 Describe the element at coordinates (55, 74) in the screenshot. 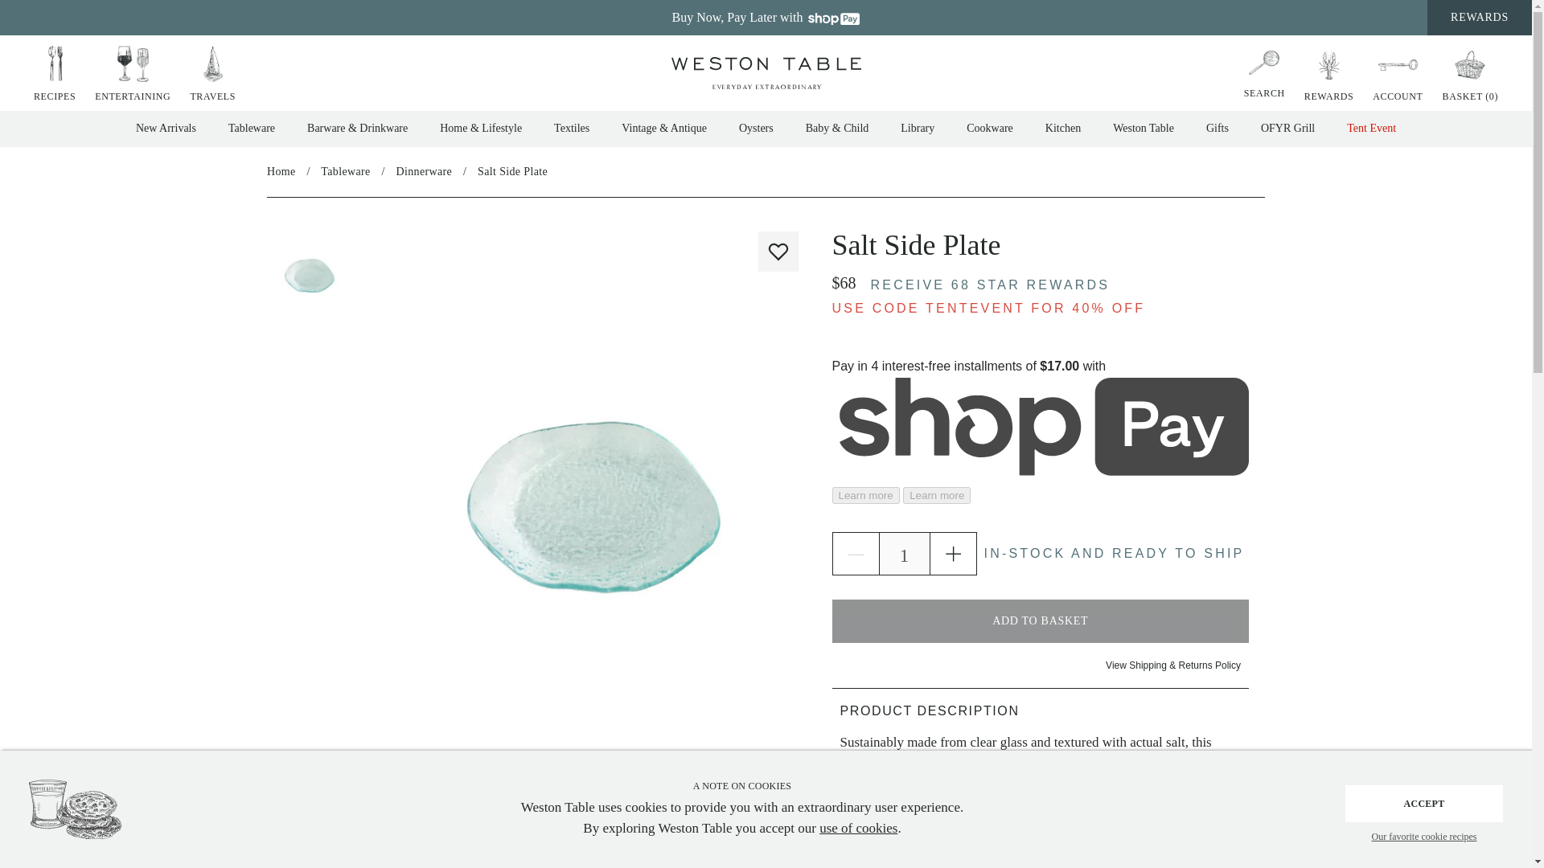

I see `RECIPES` at that location.